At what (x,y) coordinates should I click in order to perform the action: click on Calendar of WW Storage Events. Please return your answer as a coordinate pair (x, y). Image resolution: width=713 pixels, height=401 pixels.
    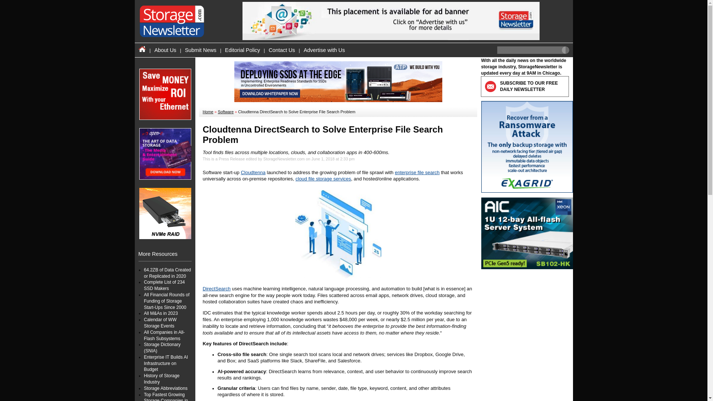
    Looking at the image, I should click on (160, 323).